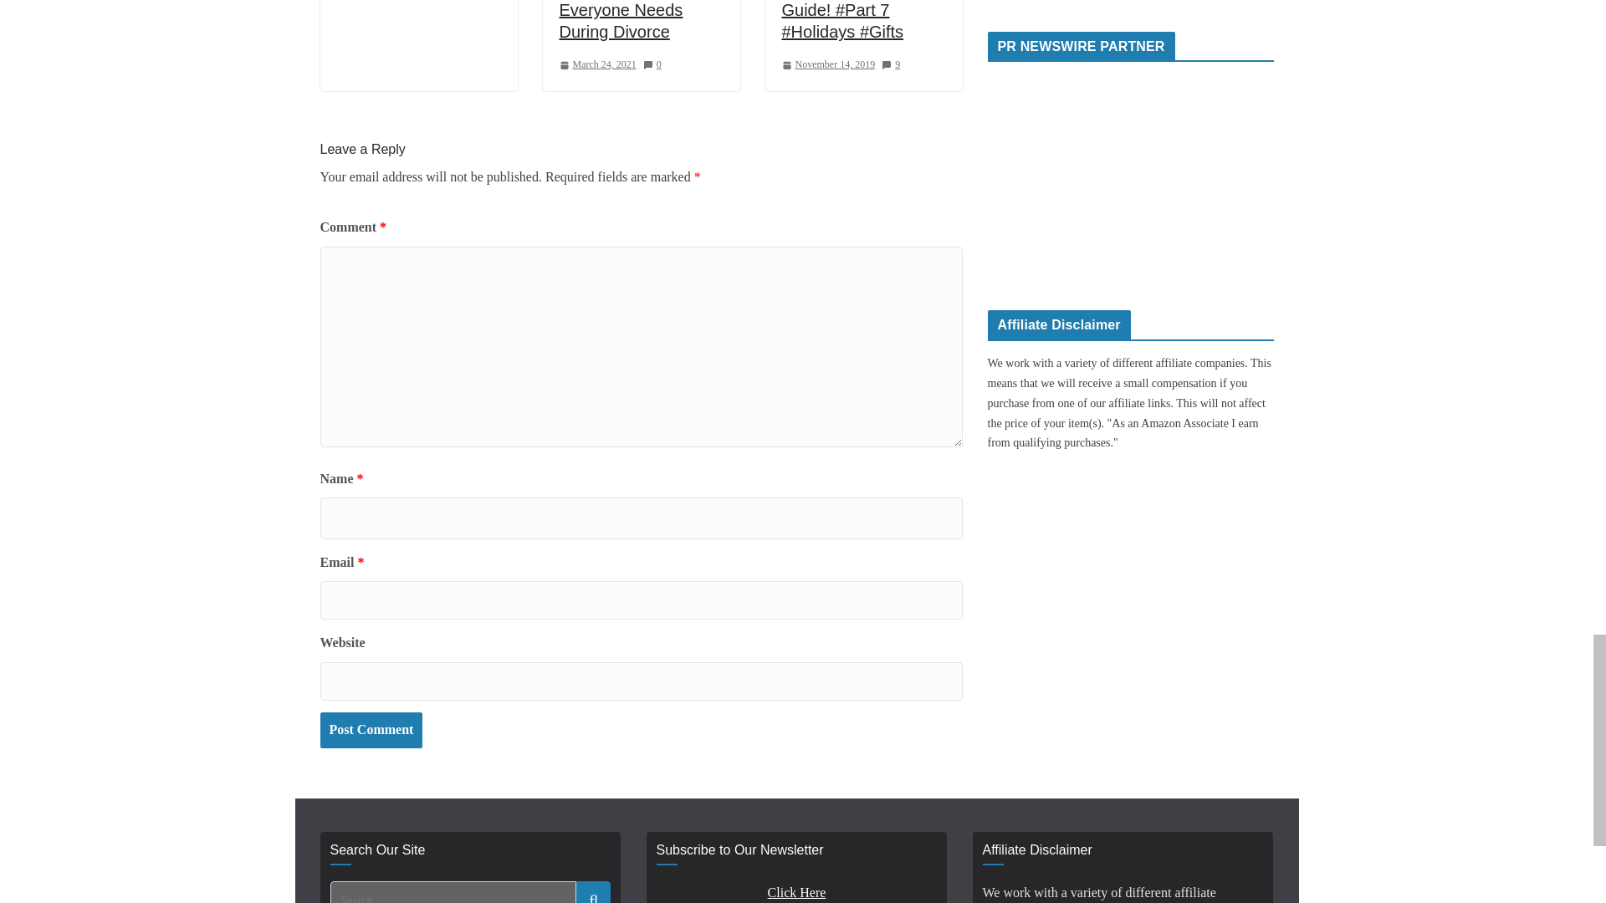  I want to click on Post Comment, so click(371, 731).